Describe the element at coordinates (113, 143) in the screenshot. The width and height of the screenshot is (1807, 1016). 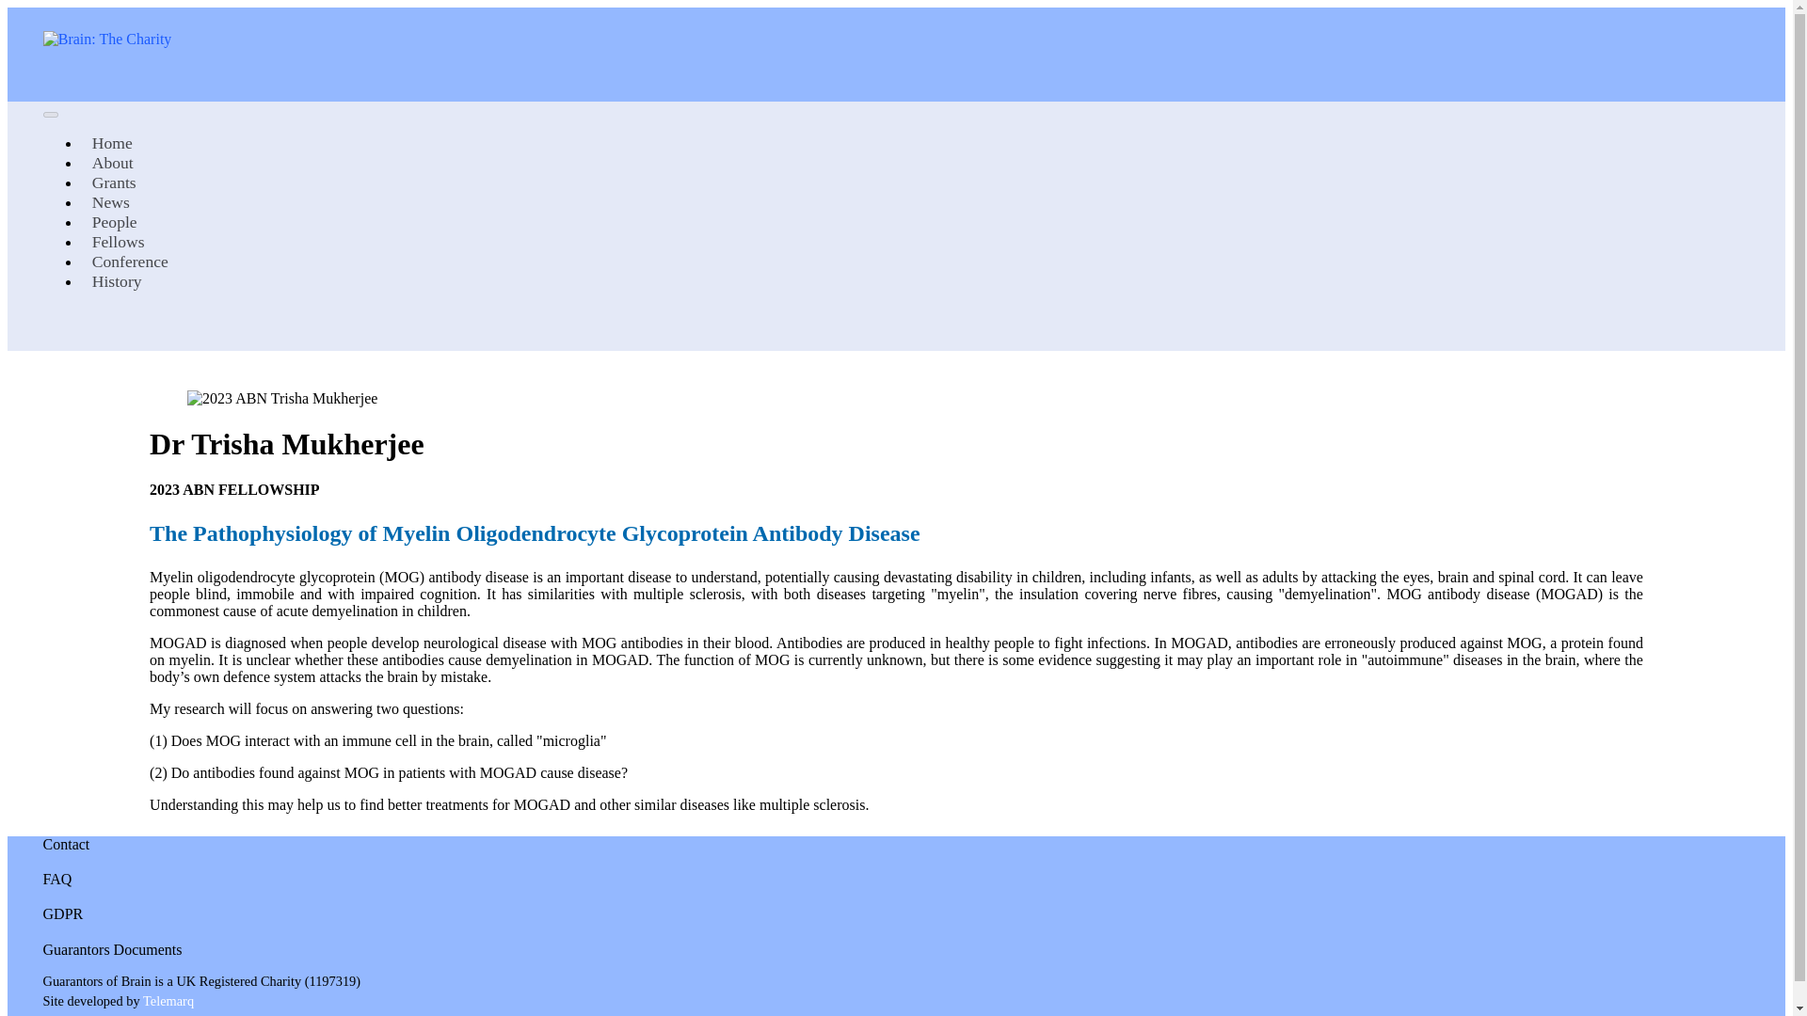
I see `Home` at that location.